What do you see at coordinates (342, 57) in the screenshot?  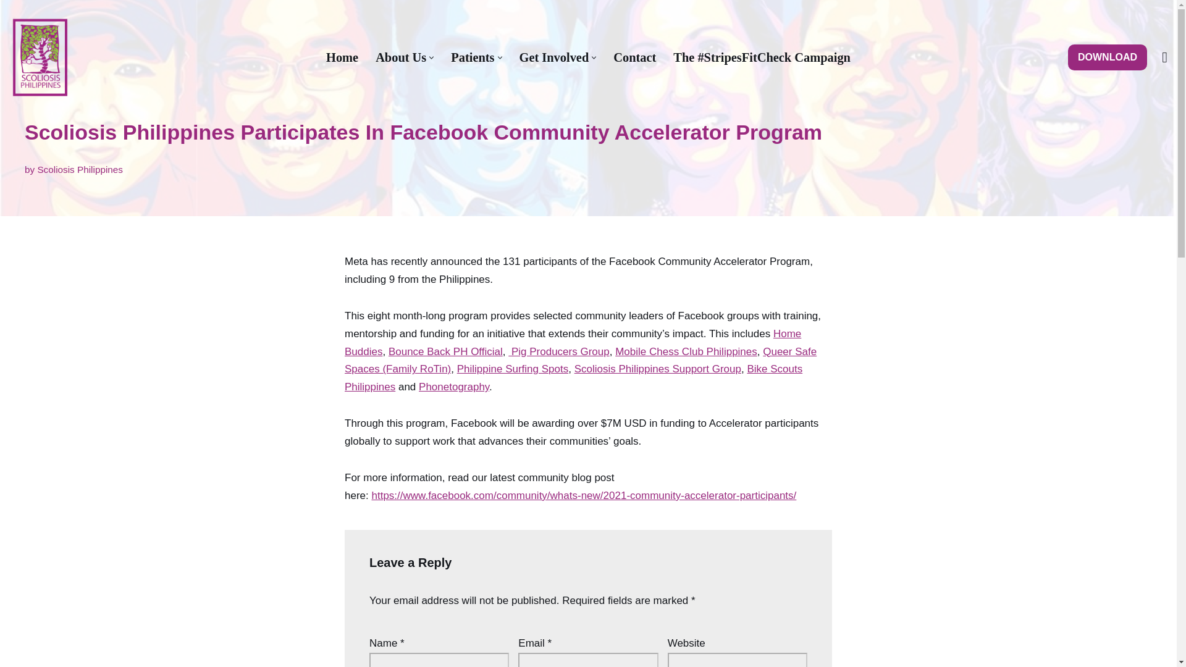 I see `Home` at bounding box center [342, 57].